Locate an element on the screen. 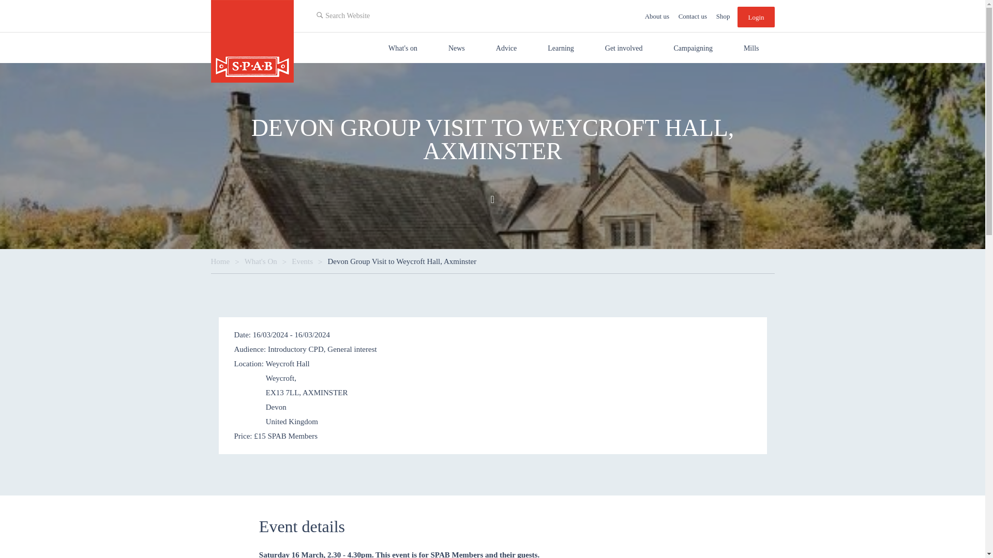  Search is located at coordinates (325, 34).